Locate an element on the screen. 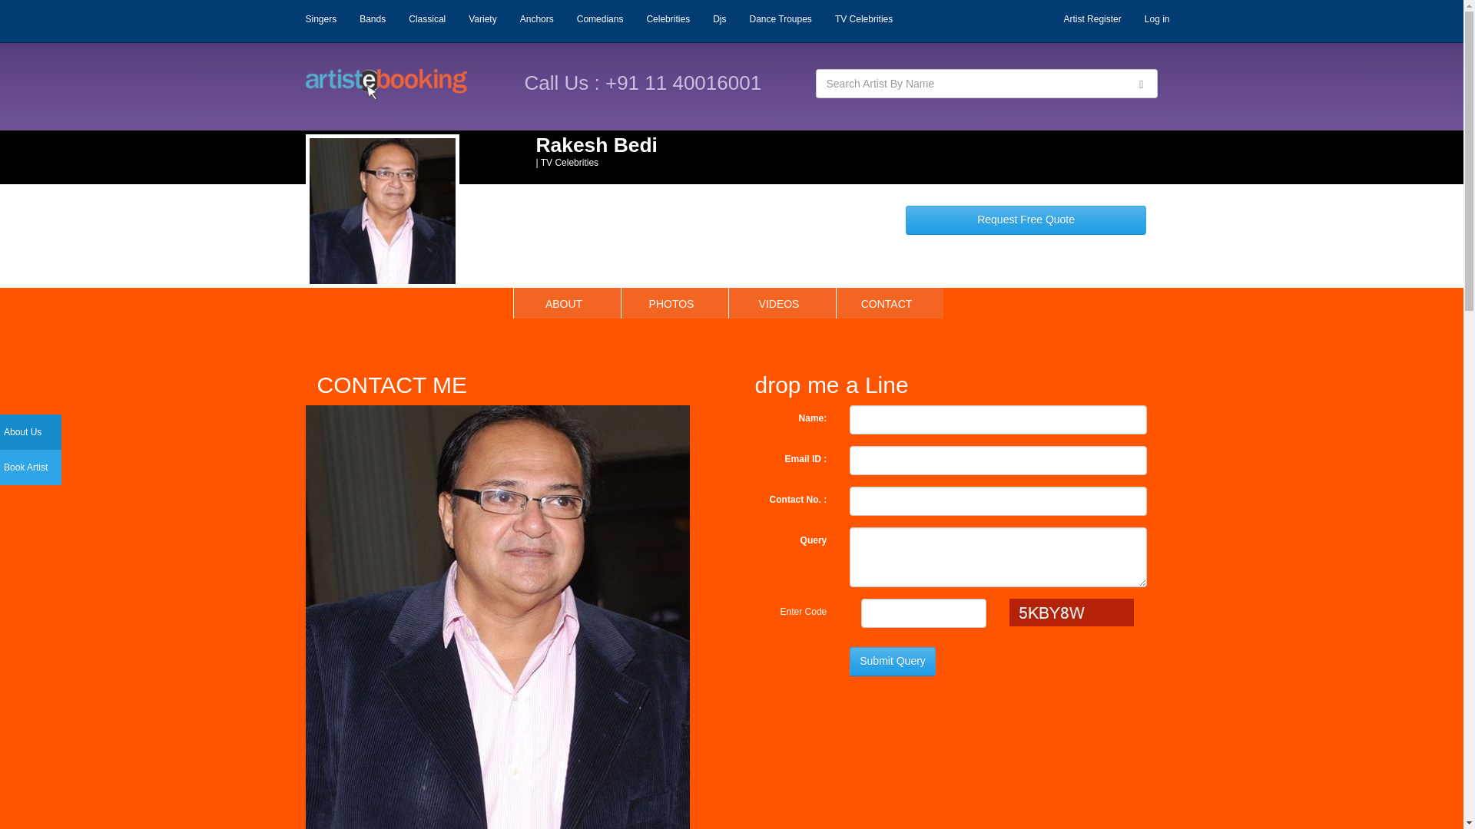  Bands is located at coordinates (372, 18).